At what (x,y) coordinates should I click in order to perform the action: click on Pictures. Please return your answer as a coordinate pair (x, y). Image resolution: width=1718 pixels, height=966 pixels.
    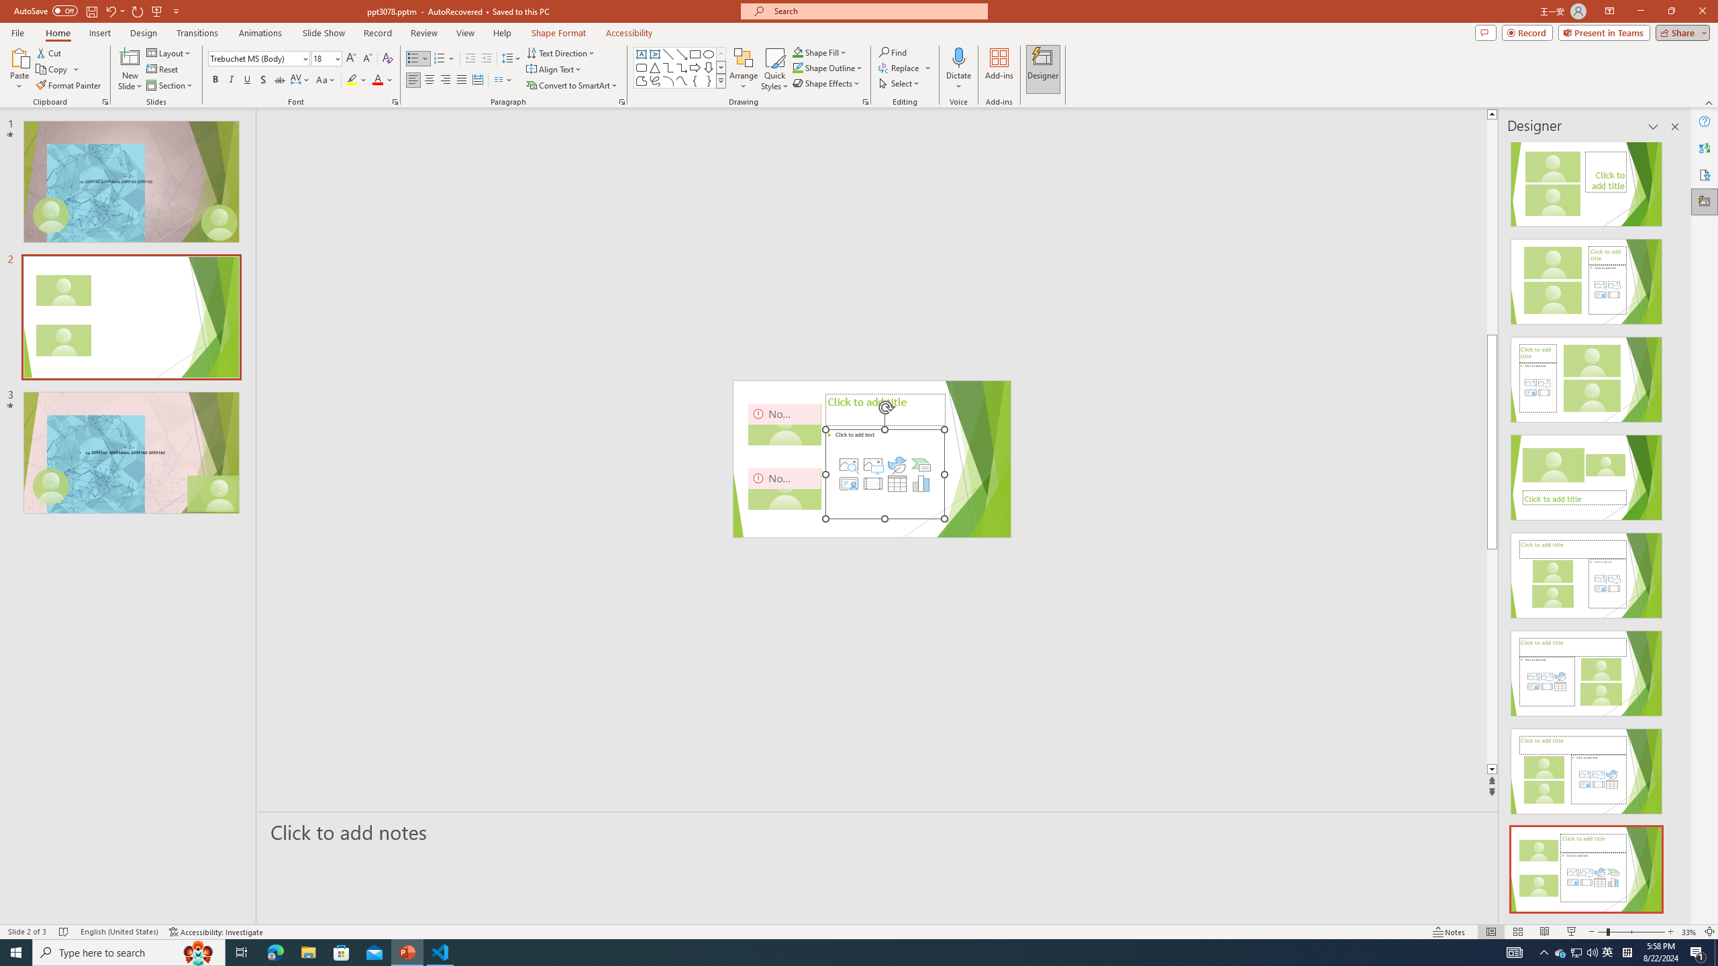
    Looking at the image, I should click on (872, 465).